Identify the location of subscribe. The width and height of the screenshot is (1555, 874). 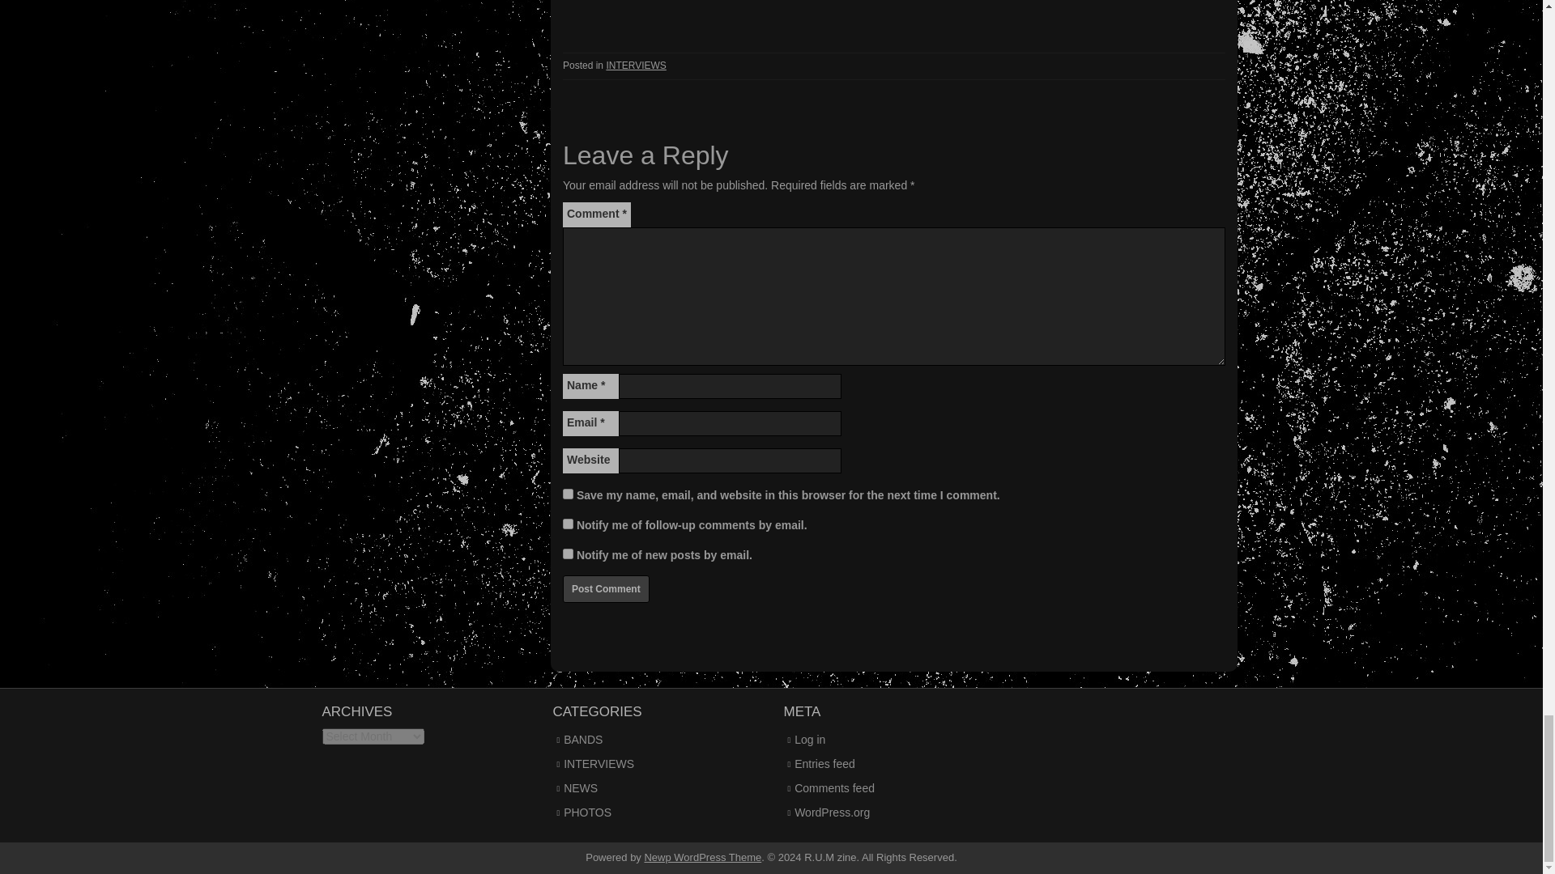
(569, 524).